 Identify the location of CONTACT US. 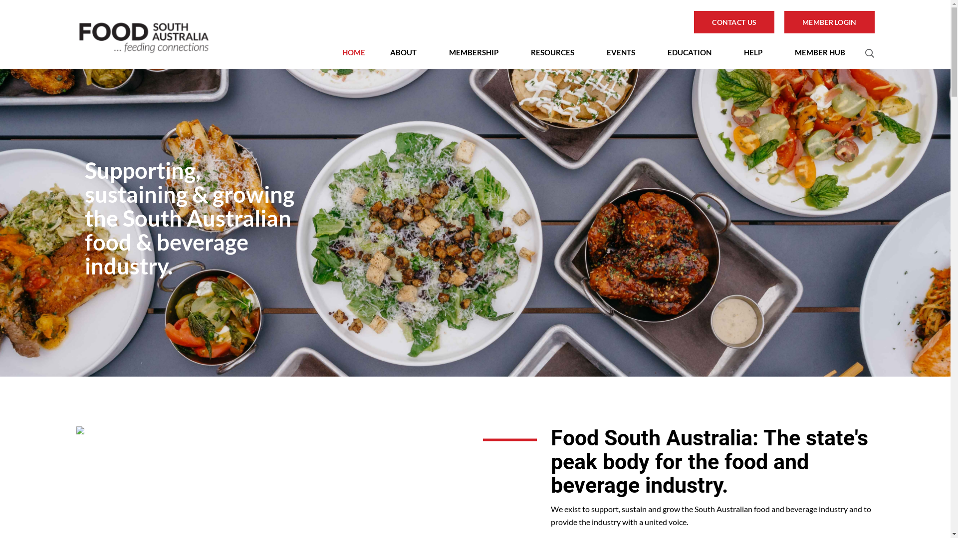
(734, 22).